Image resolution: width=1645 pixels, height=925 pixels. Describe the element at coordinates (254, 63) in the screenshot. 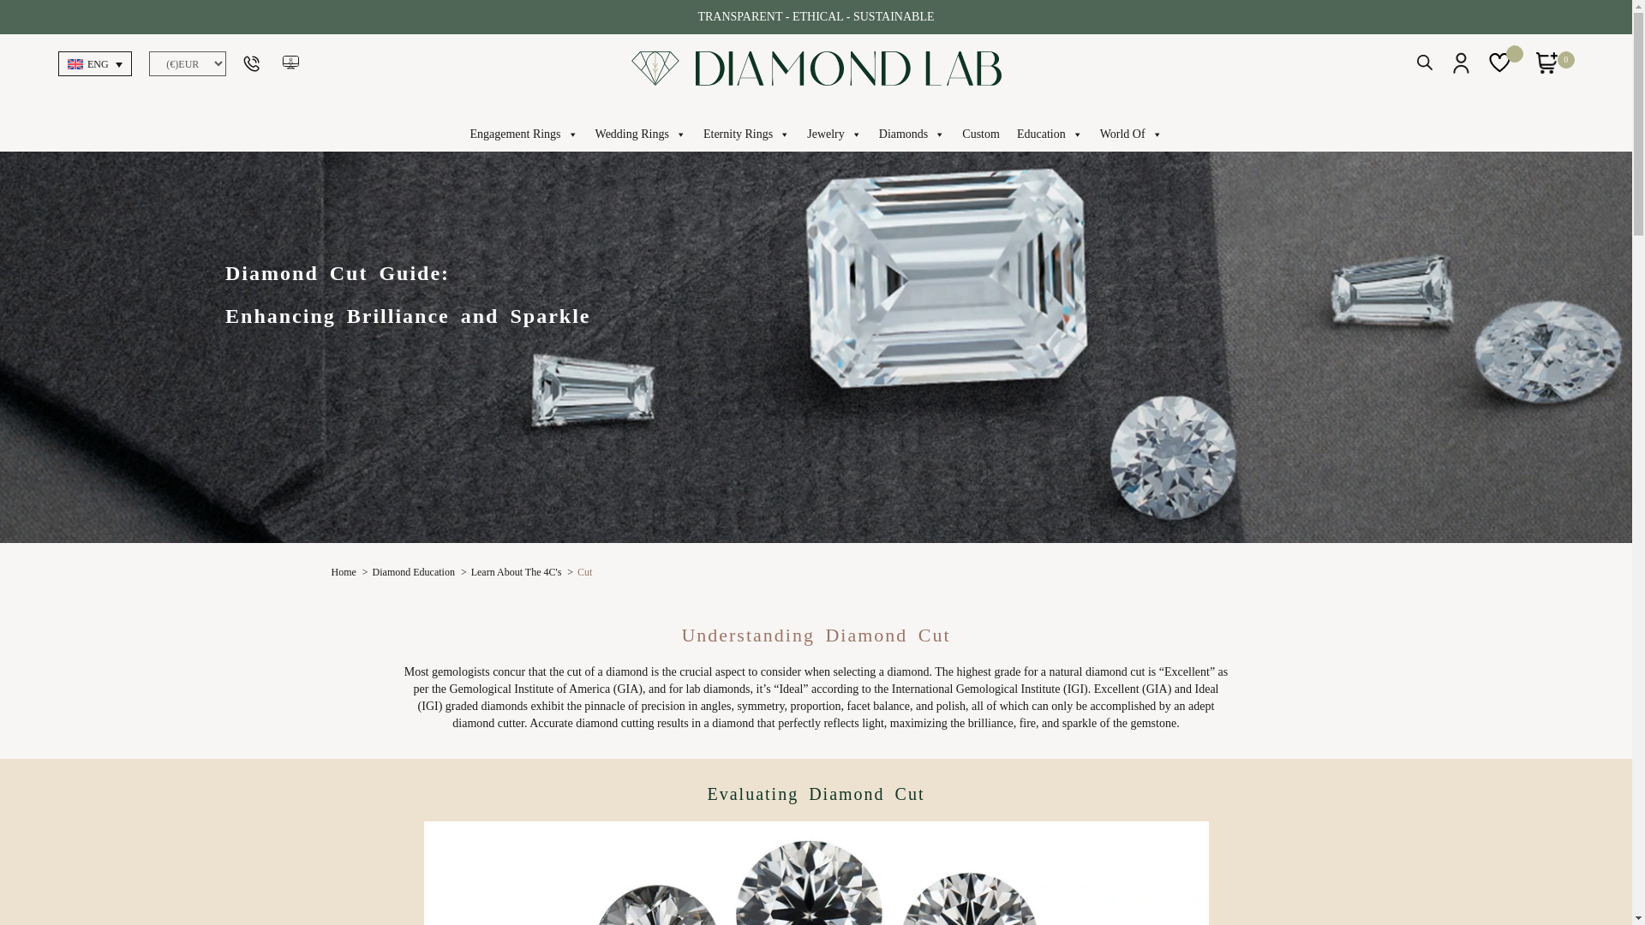

I see `Call Us` at that location.